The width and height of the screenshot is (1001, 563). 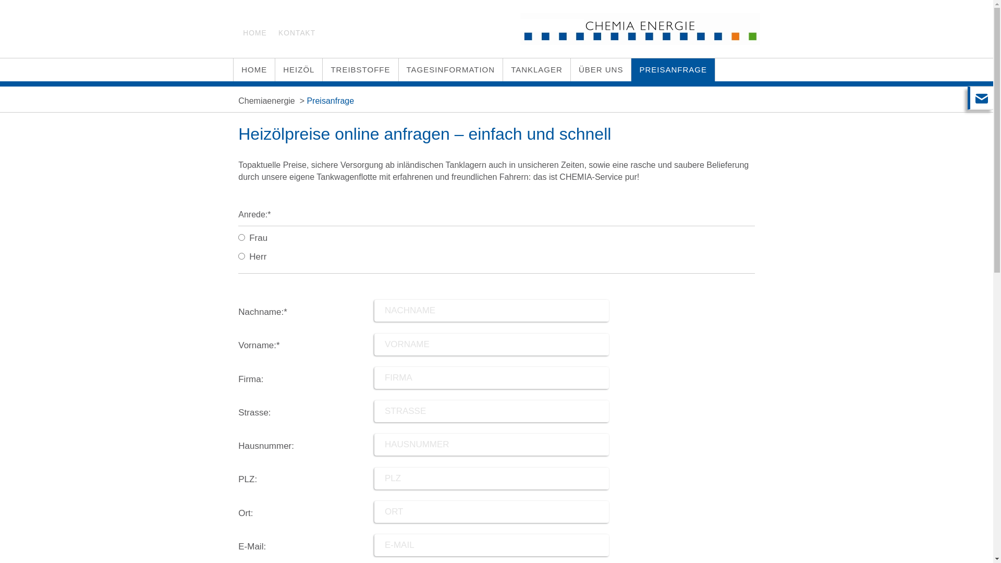 What do you see at coordinates (360, 70) in the screenshot?
I see `TREIBSTOFFE` at bounding box center [360, 70].